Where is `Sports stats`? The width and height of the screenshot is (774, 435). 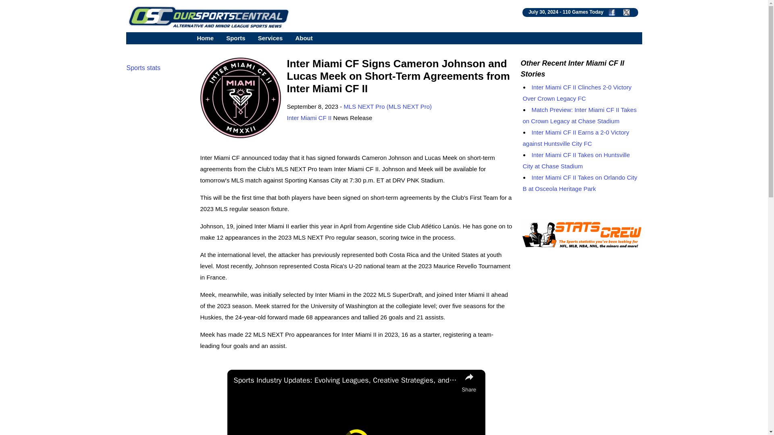 Sports stats is located at coordinates (144, 68).